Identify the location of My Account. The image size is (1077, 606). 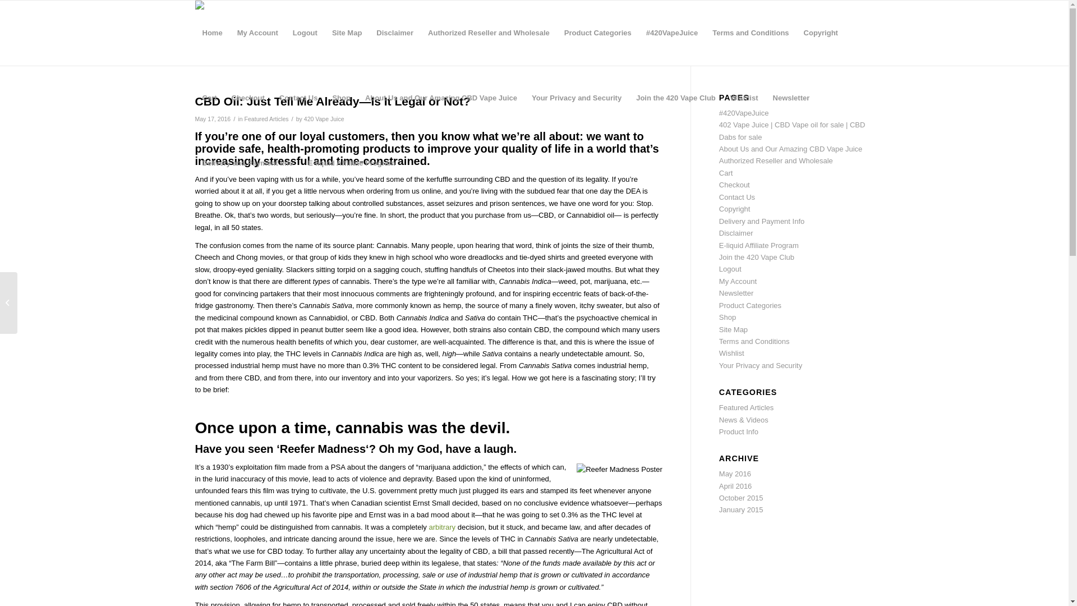
(738, 281).